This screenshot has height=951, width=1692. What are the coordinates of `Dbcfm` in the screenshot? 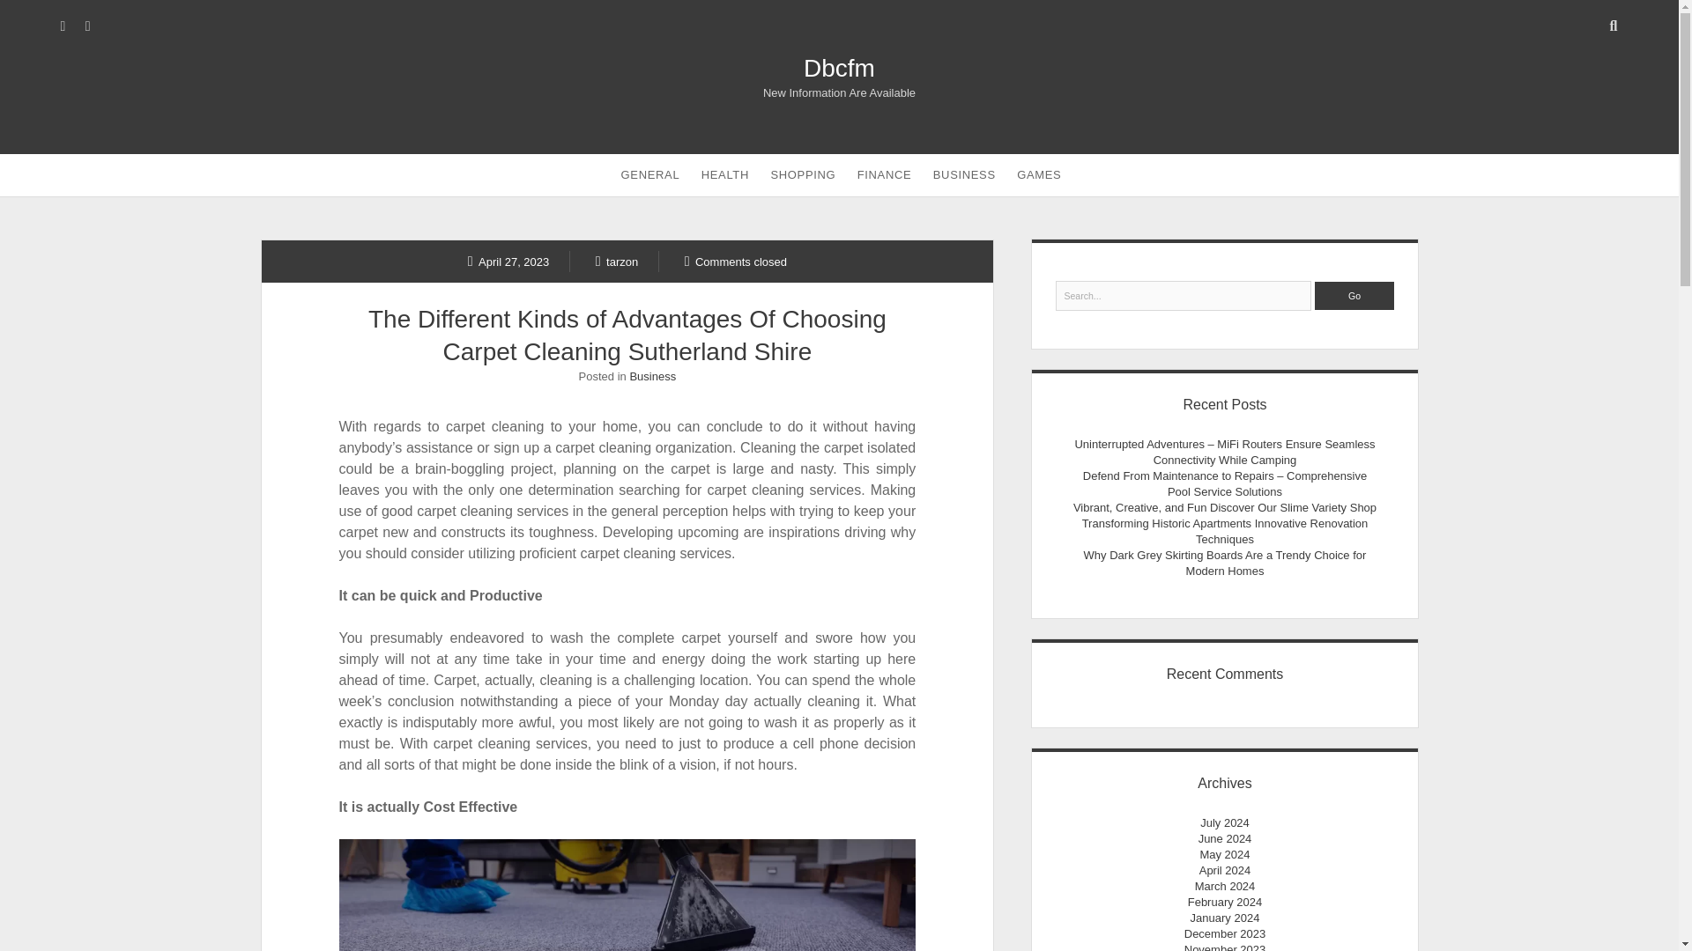 It's located at (839, 67).